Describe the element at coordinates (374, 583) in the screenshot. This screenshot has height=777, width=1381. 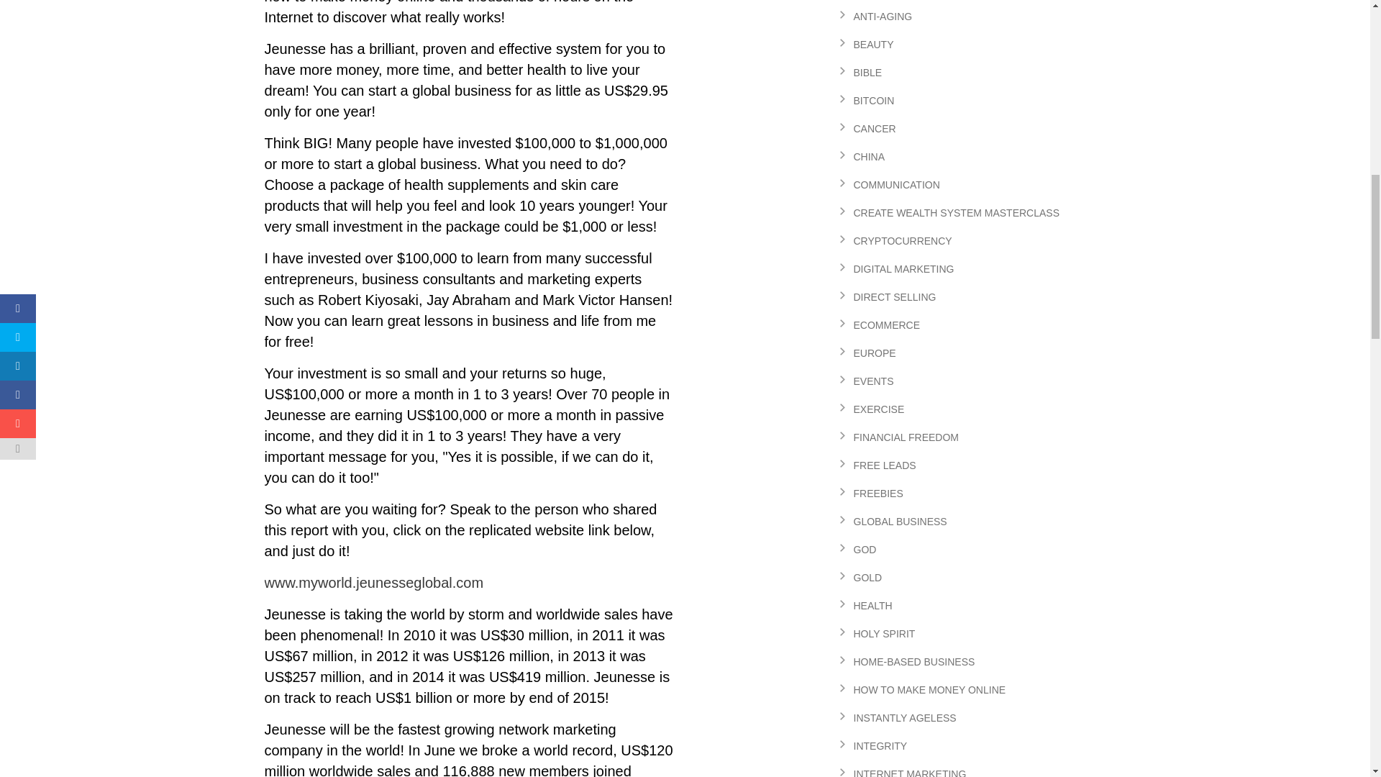
I see `www.myworld.jeunesseglobal.com` at that location.